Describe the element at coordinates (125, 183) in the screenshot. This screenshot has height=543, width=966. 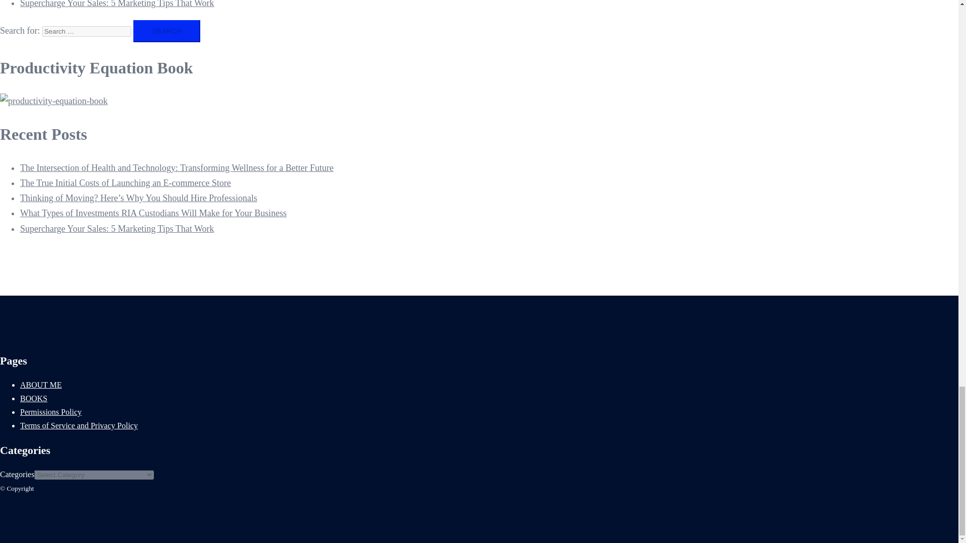
I see `The True Initial Costs of Launching an E-commerce Store` at that location.